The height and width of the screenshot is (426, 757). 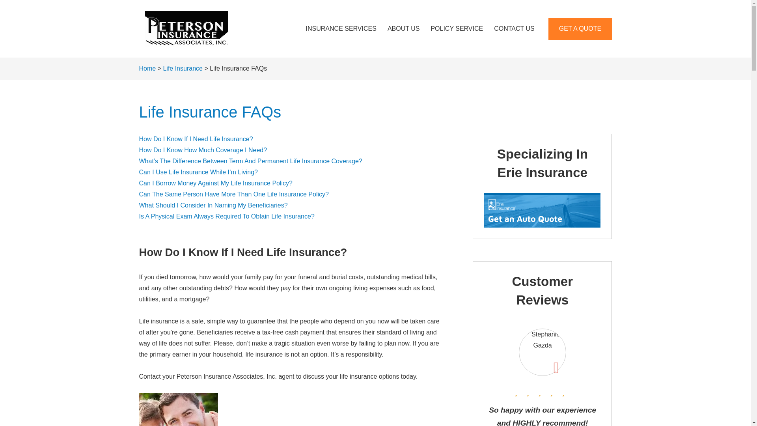 What do you see at coordinates (341, 29) in the screenshot?
I see `INSURANCE SERVICES` at bounding box center [341, 29].